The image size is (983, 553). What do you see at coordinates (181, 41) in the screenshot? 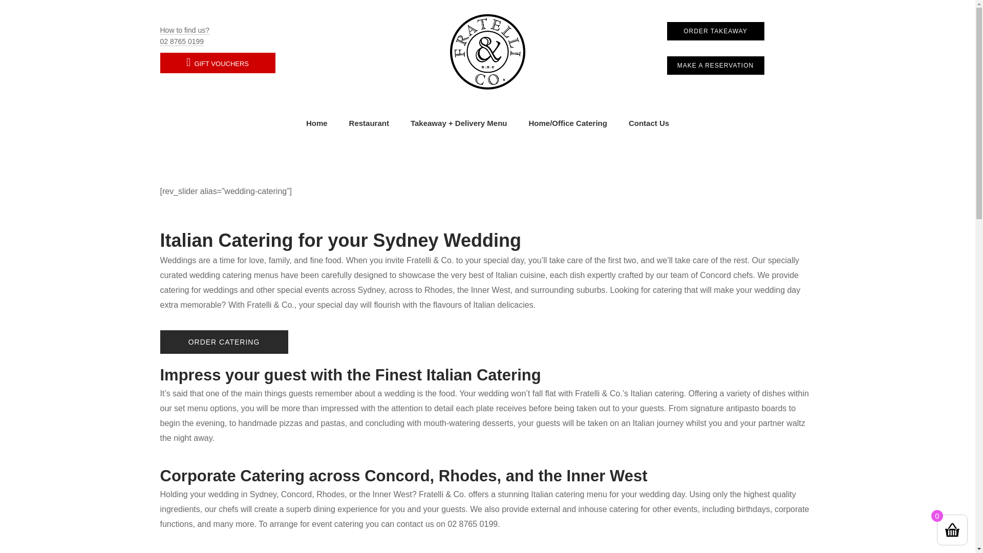
I see `02 8765 0199` at bounding box center [181, 41].